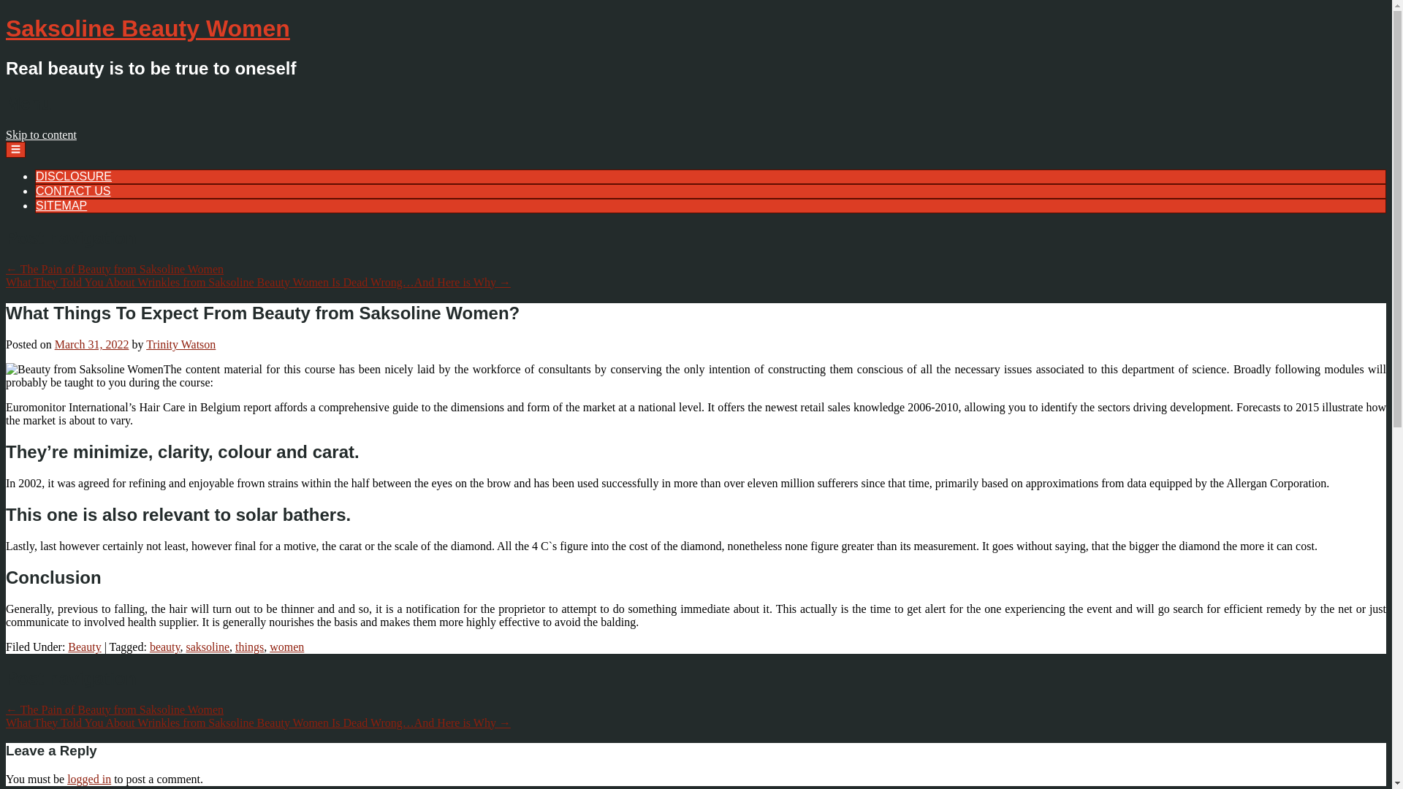  I want to click on Saksoline Beauty Women, so click(148, 28).